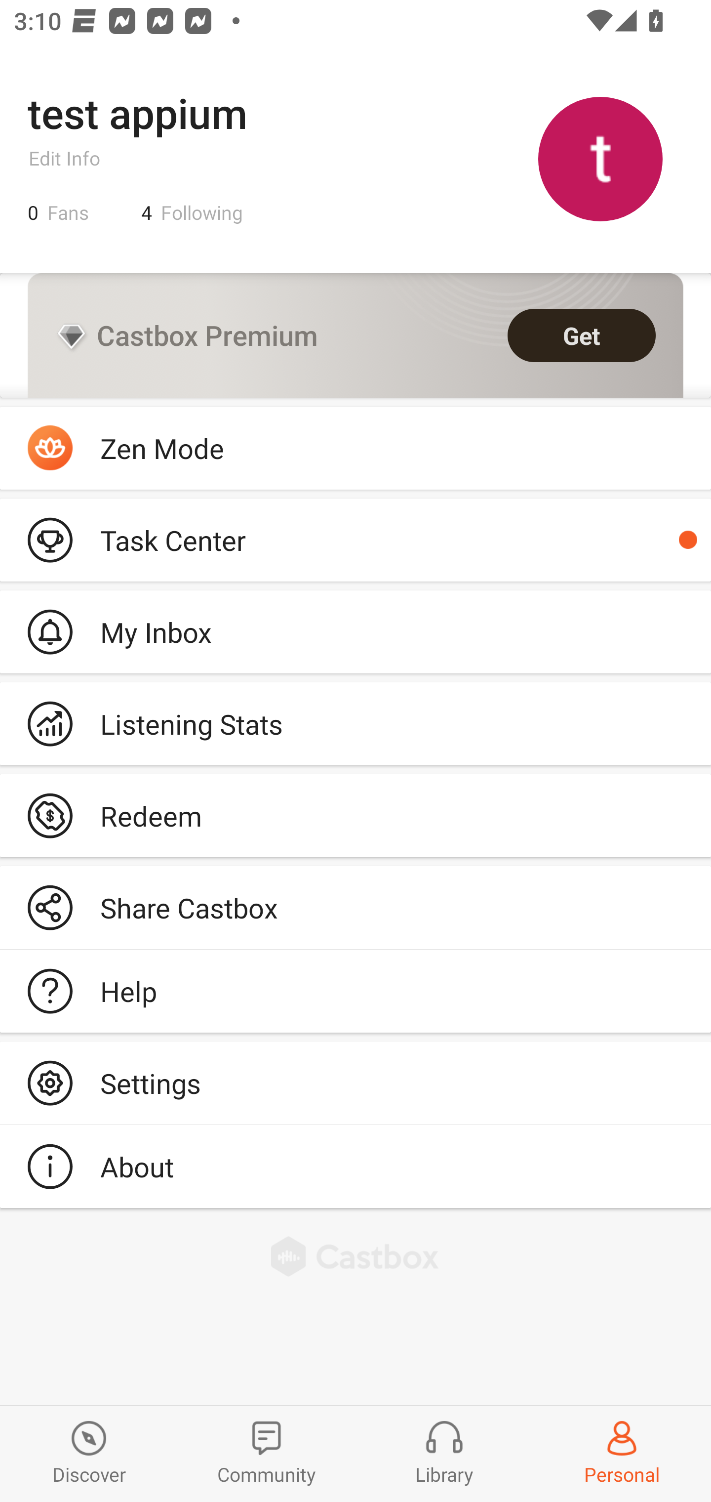  Describe the element at coordinates (267, 1454) in the screenshot. I see `Community` at that location.